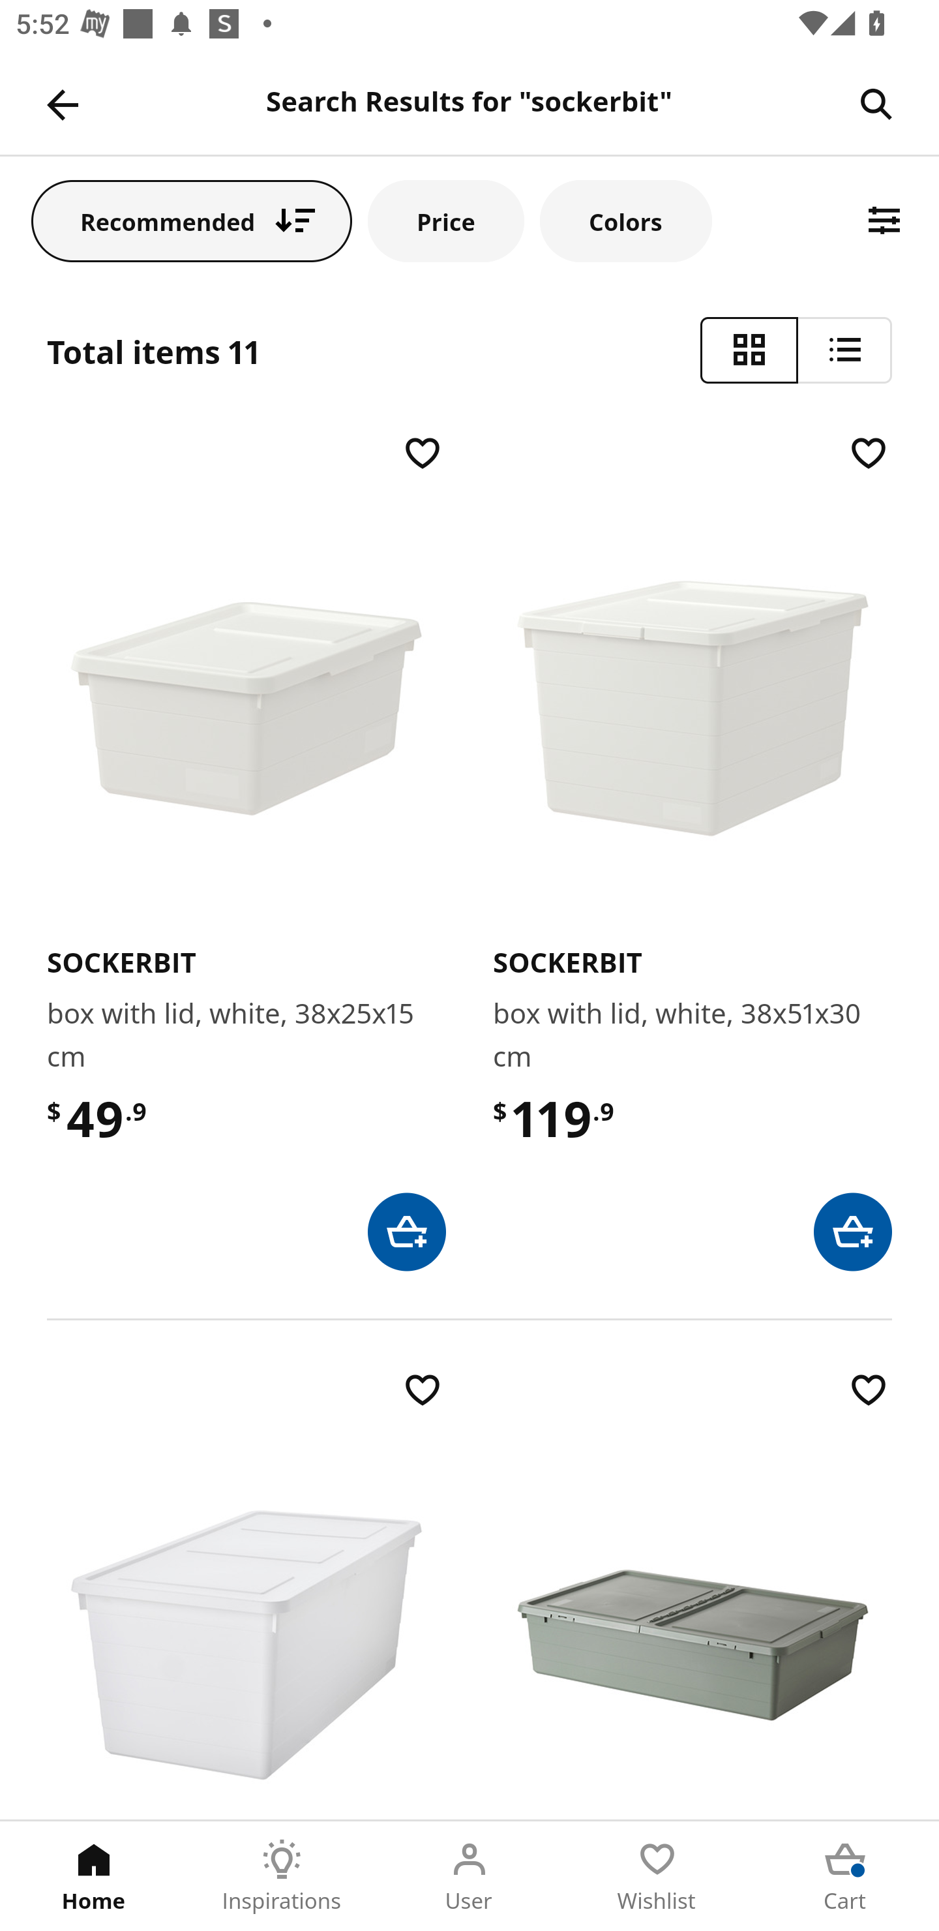 The width and height of the screenshot is (939, 1931). I want to click on User
Tab 3 of 5, so click(469, 1876).